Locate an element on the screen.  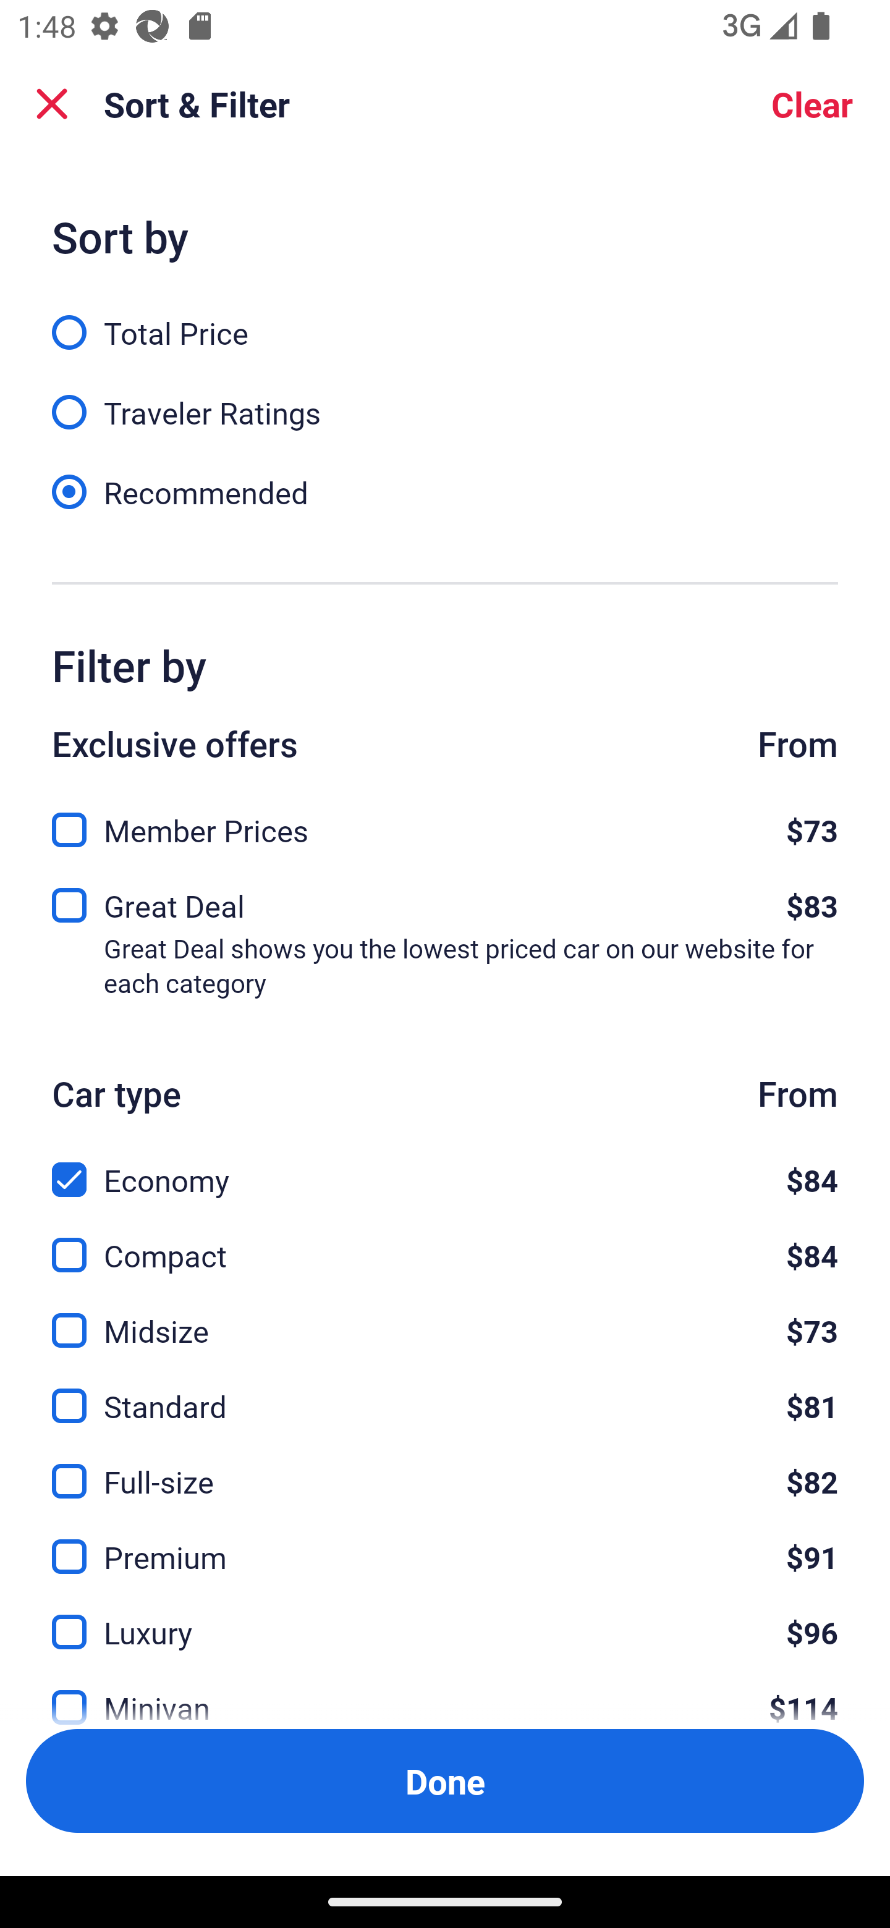
Economy, $84 Economy $84 is located at coordinates (445, 1165).